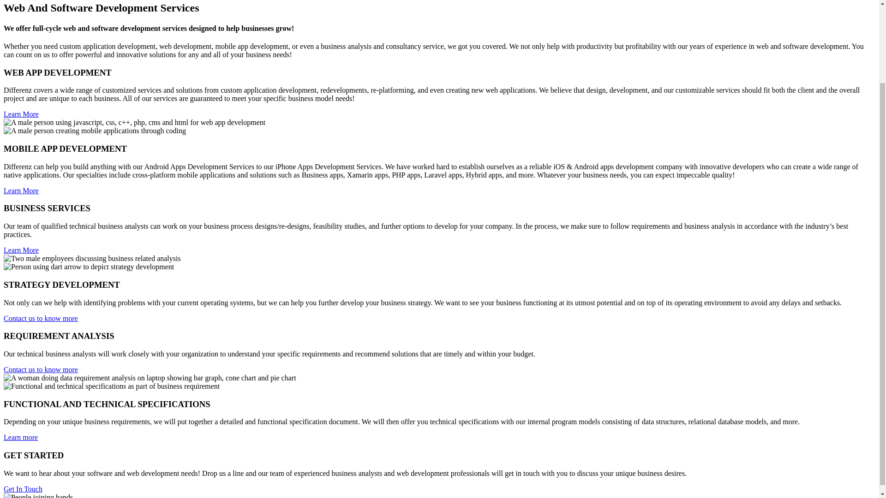 The height and width of the screenshot is (498, 886). Describe the element at coordinates (23, 489) in the screenshot. I see `Get In Touch` at that location.